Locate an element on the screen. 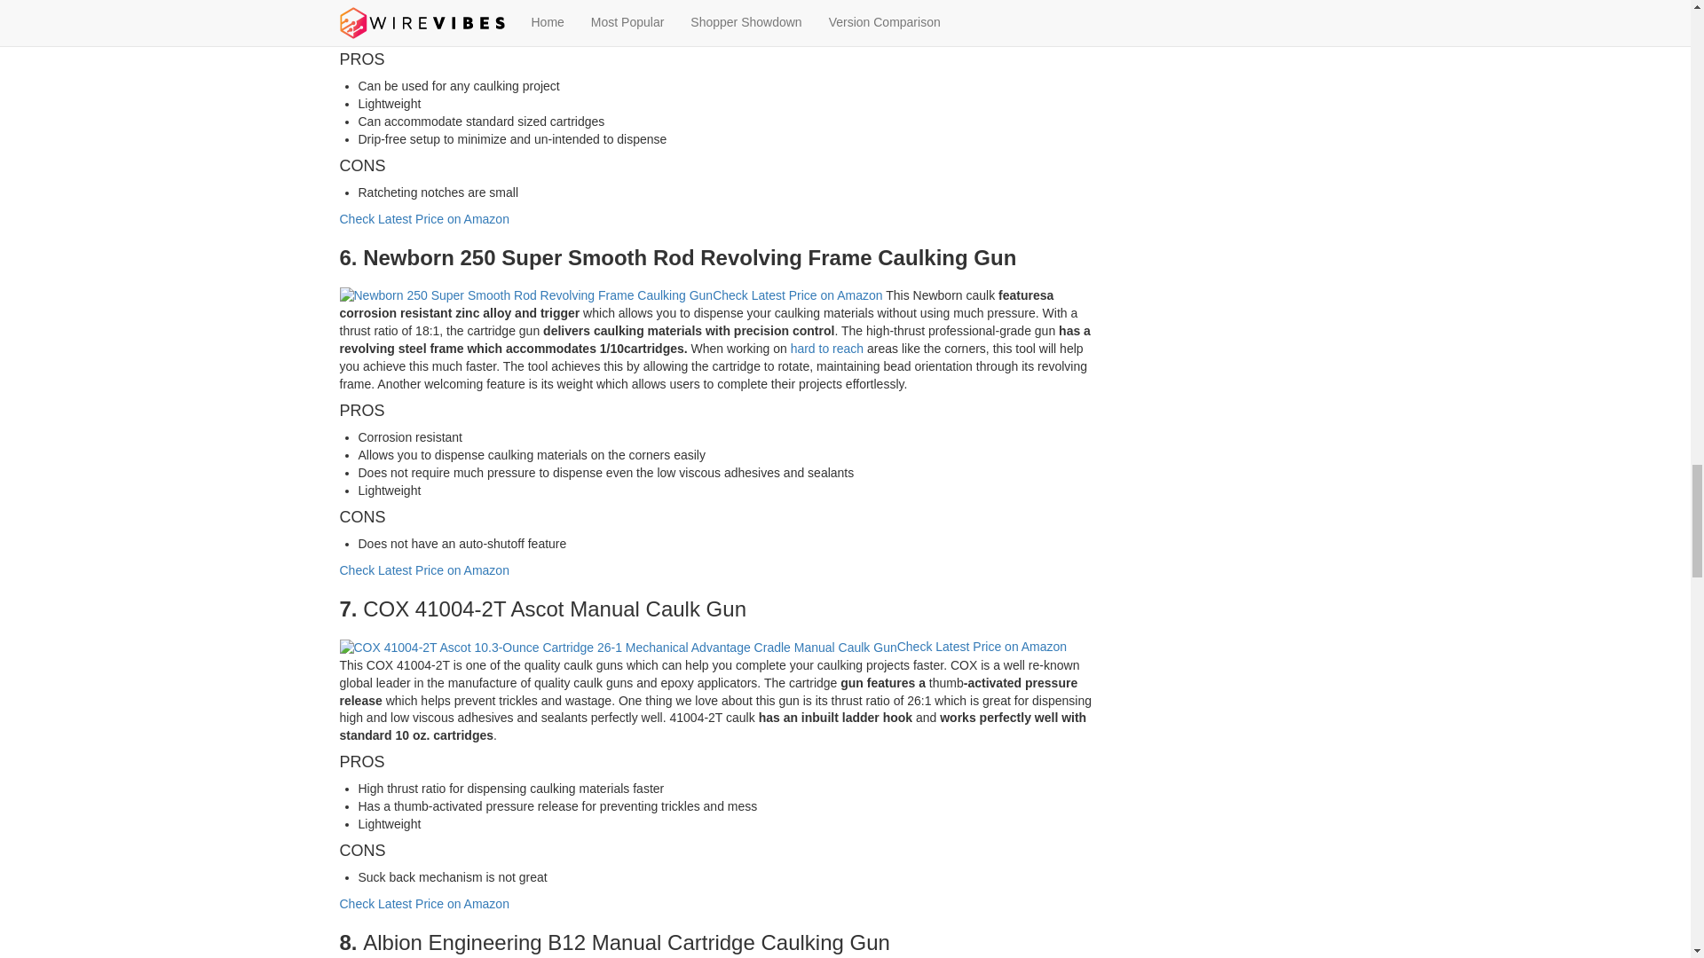 The image size is (1704, 958). Newborn 250 Super Smooth Rod Revolving Frame Caulking Gun is located at coordinates (525, 296).